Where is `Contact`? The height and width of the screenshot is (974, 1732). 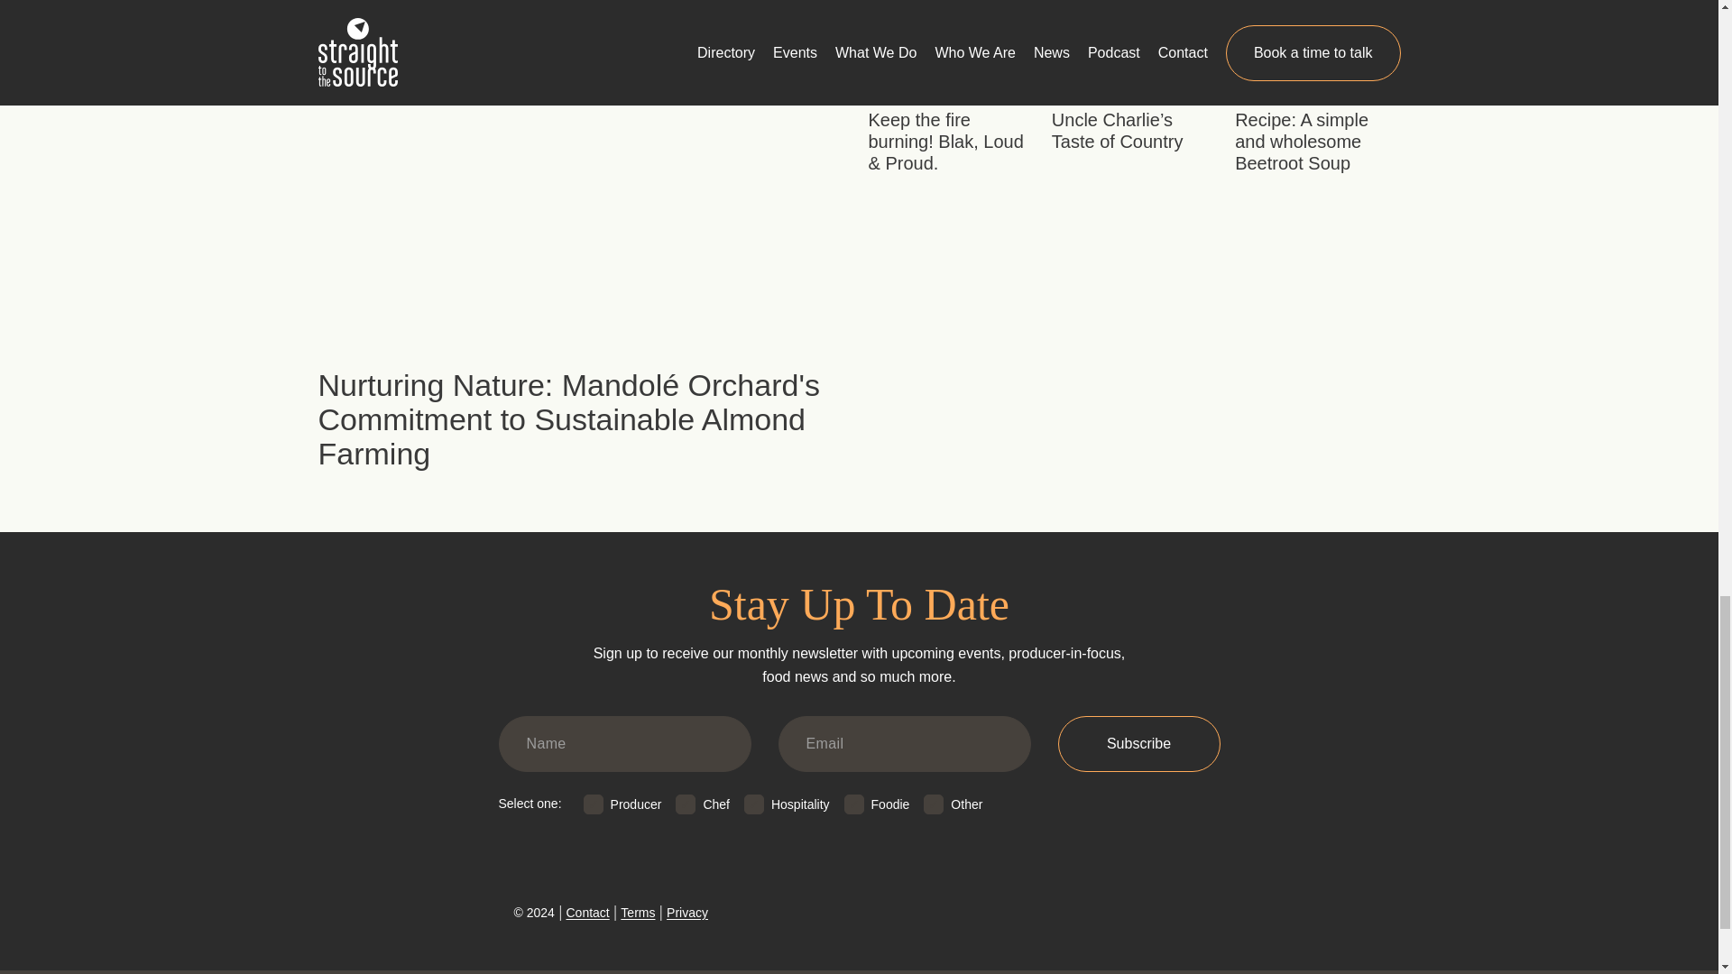 Contact is located at coordinates (587, 913).